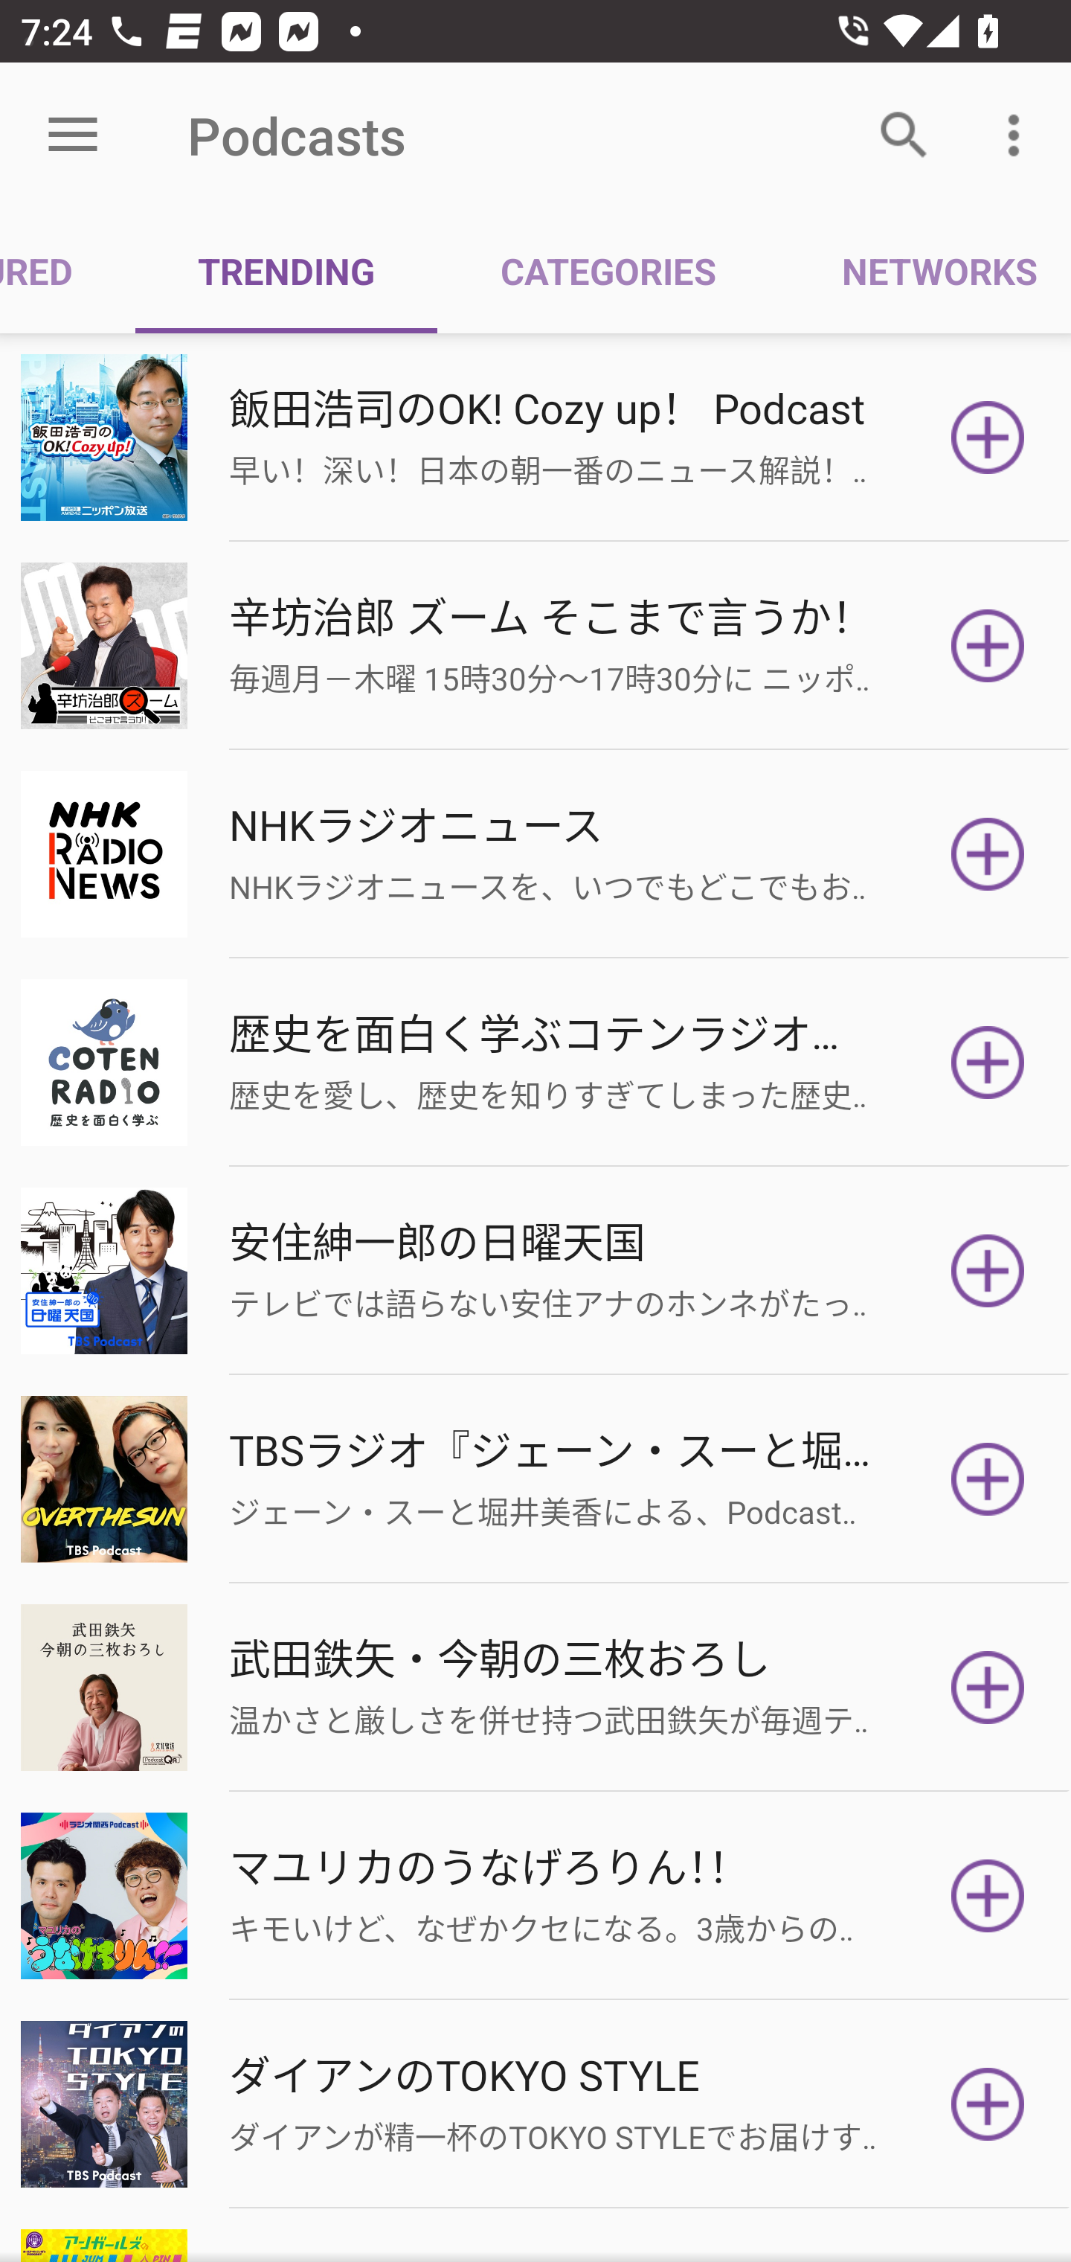  Describe the element at coordinates (924, 269) in the screenshot. I see `NETWORKS` at that location.